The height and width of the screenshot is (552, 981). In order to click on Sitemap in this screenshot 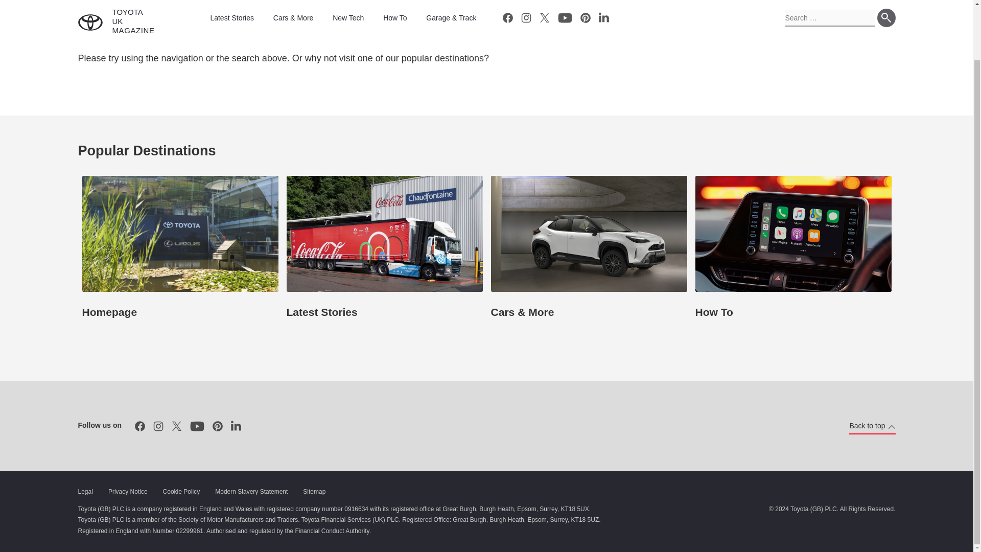, I will do `click(314, 492)`.